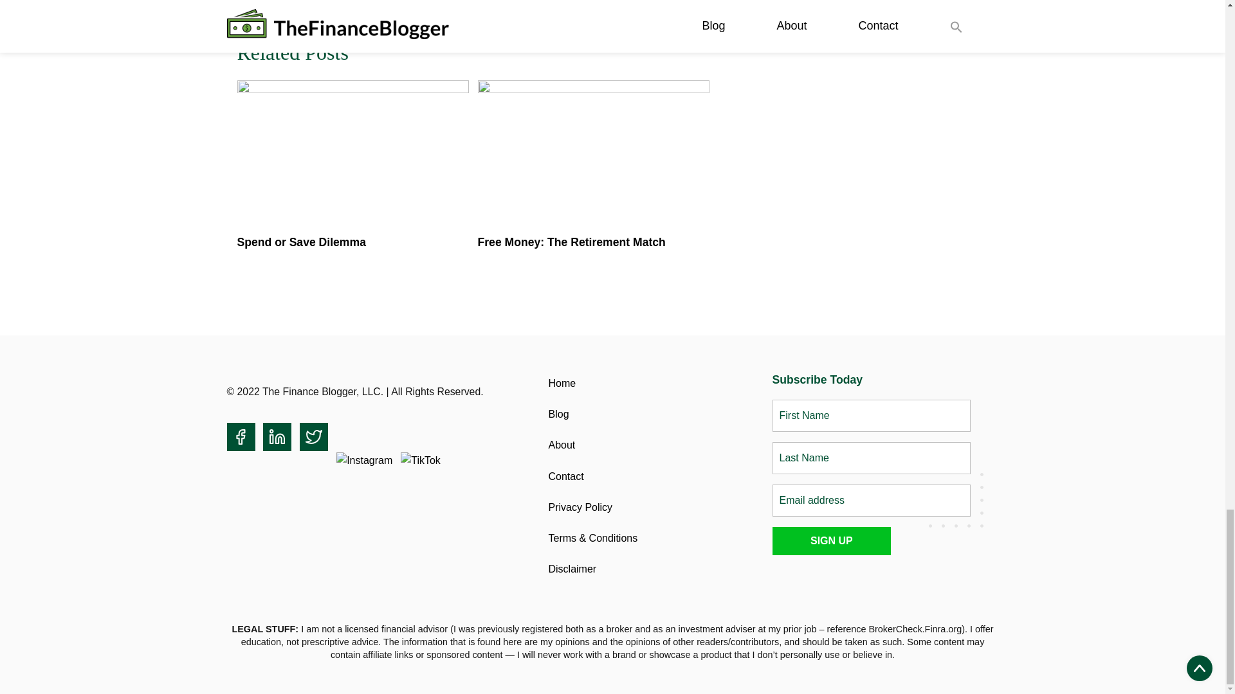 This screenshot has height=694, width=1235. I want to click on Privacy Policy, so click(580, 507).